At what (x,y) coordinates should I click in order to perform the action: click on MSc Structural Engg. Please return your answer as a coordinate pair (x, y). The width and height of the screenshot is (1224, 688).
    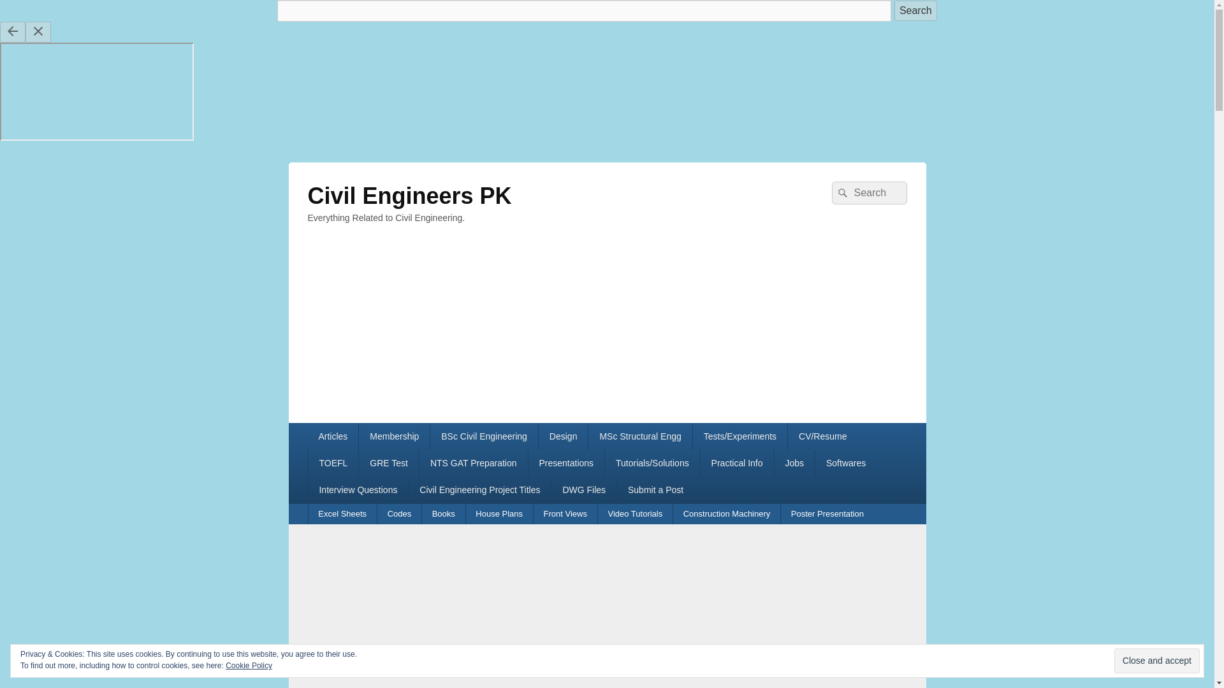
    Looking at the image, I should click on (640, 436).